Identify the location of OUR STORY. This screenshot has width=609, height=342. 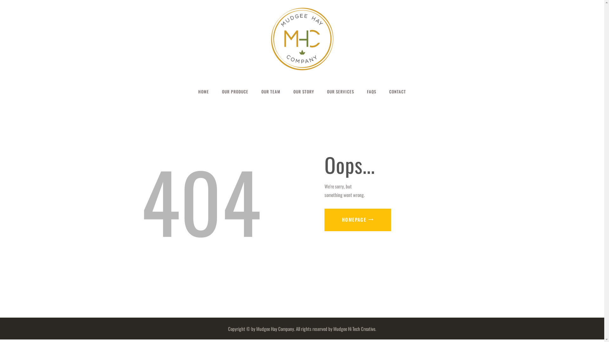
(303, 92).